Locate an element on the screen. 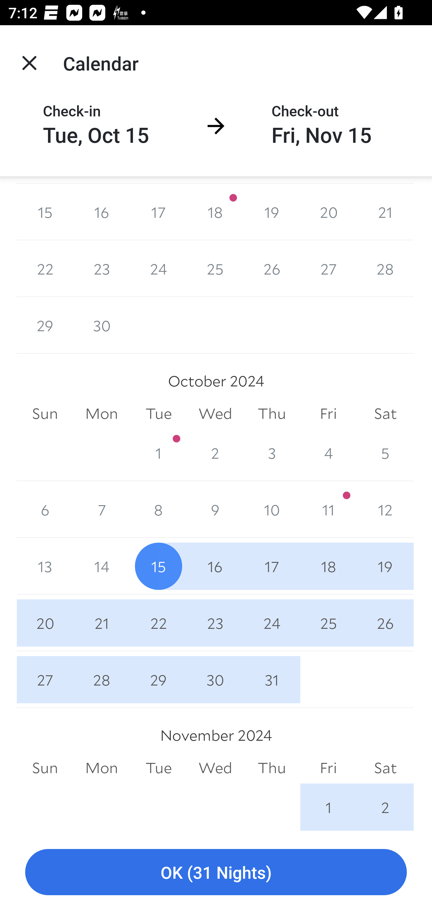 Image resolution: width=432 pixels, height=912 pixels. 27 27 September 2024 is located at coordinates (328, 268).